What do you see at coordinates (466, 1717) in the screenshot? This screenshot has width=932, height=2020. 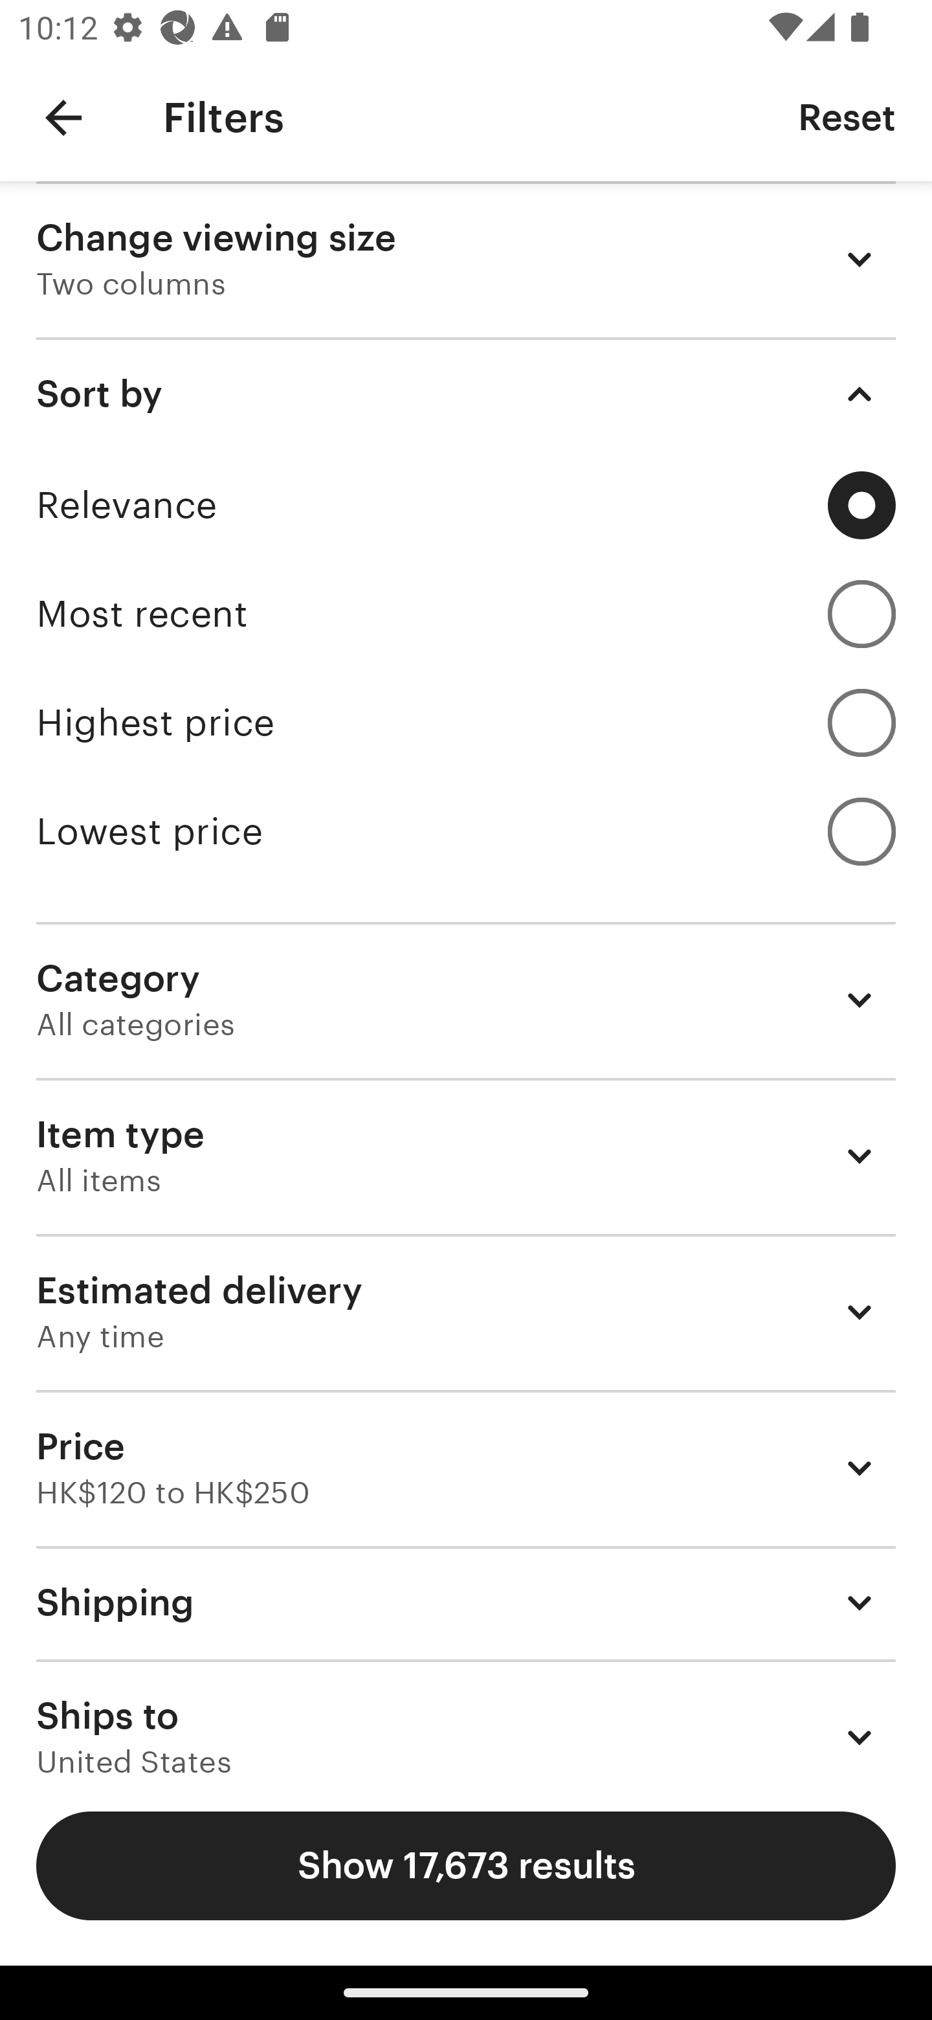 I see `Ships to United States` at bounding box center [466, 1717].